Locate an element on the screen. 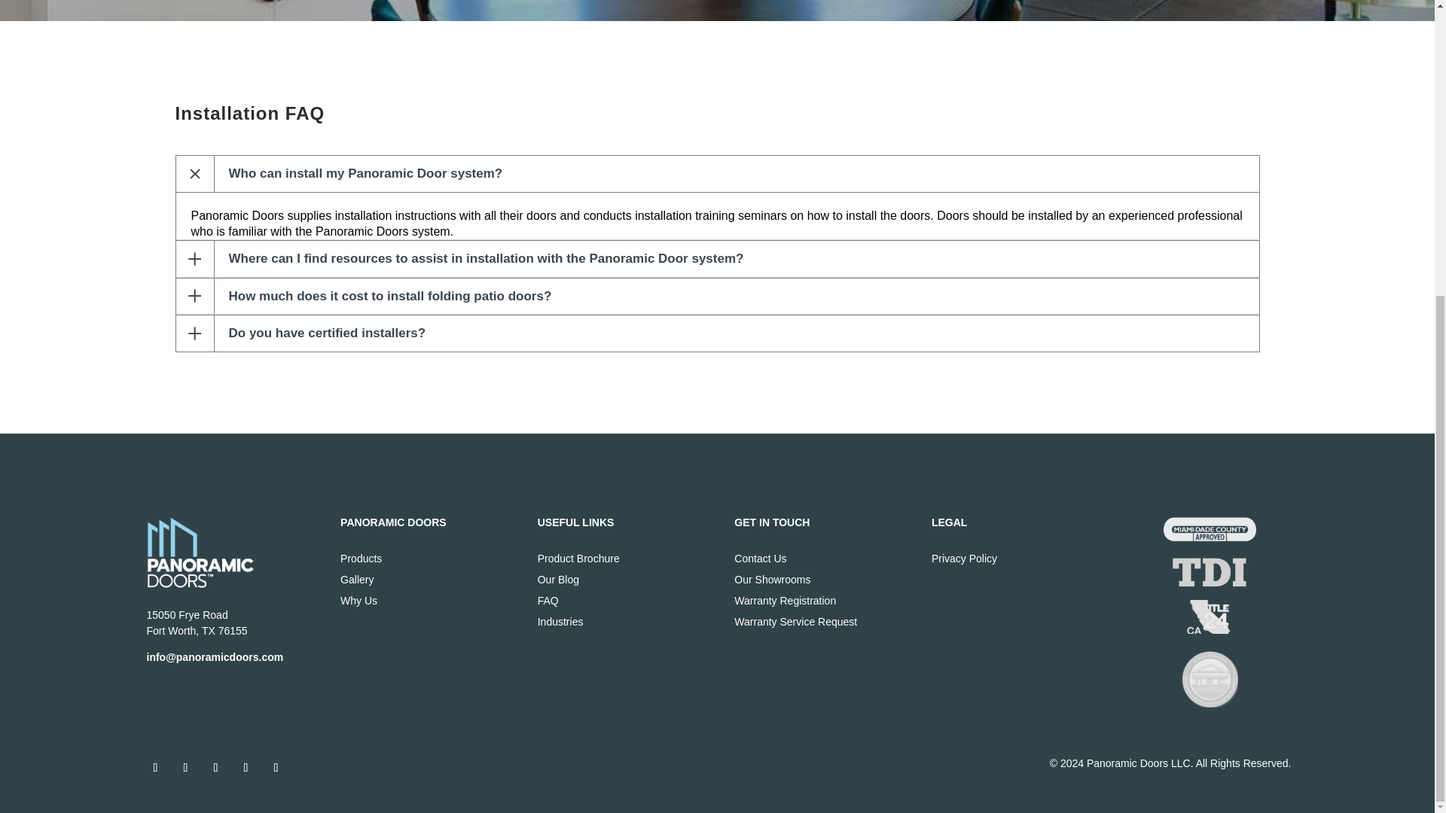  Follow on Facebook is located at coordinates (155, 768).